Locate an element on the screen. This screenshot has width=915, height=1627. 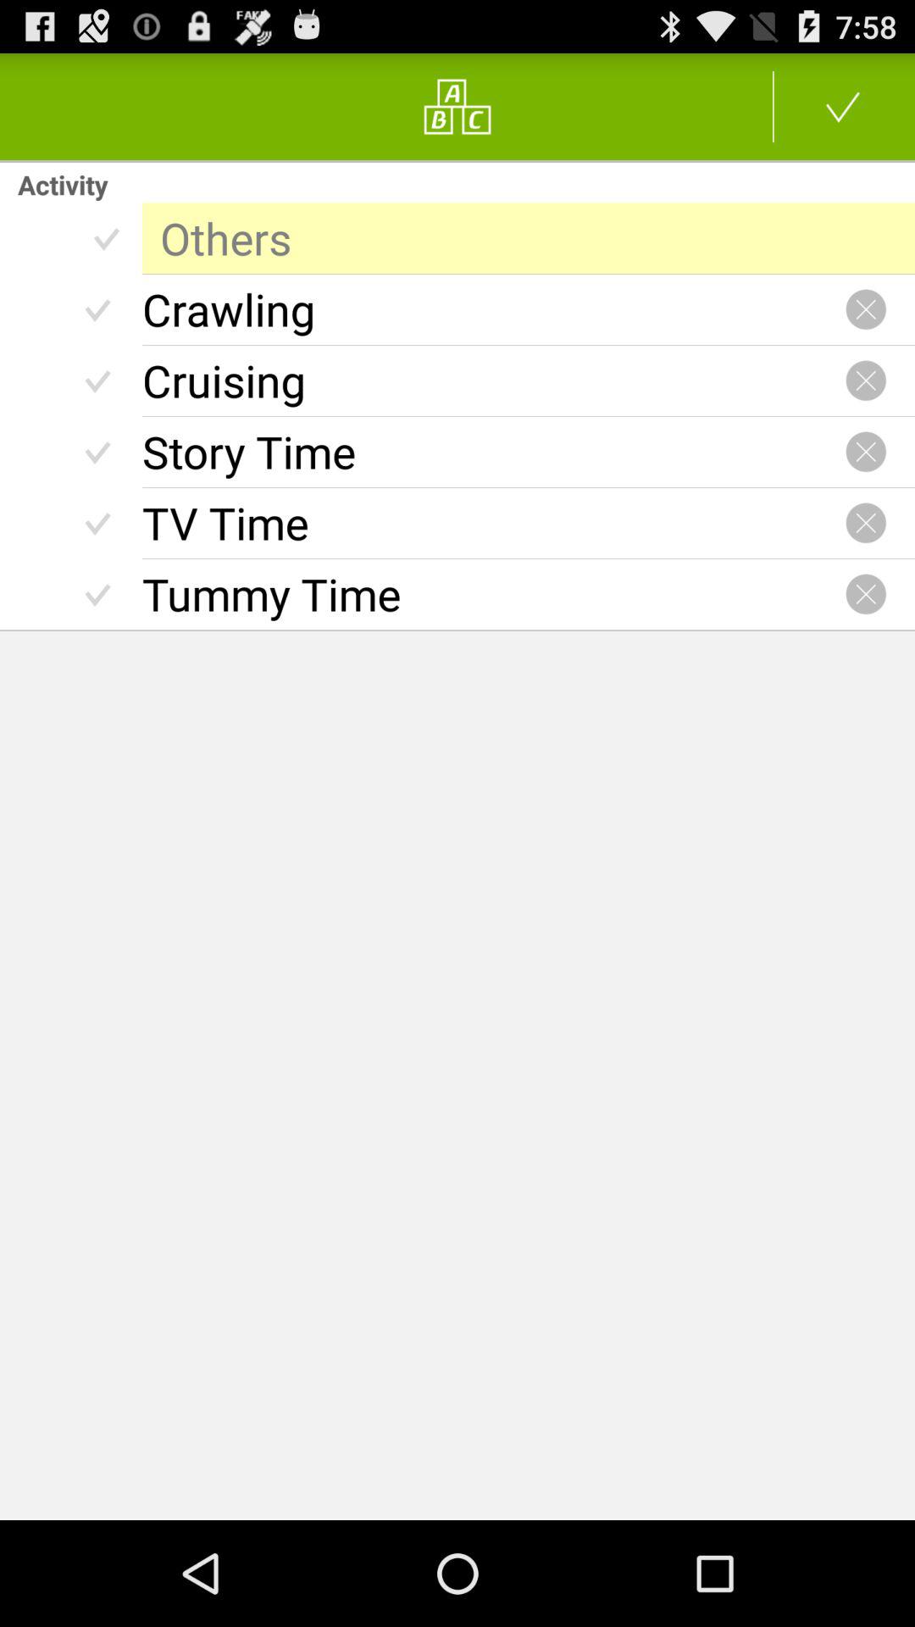
turn on the cruising item is located at coordinates (493, 380).